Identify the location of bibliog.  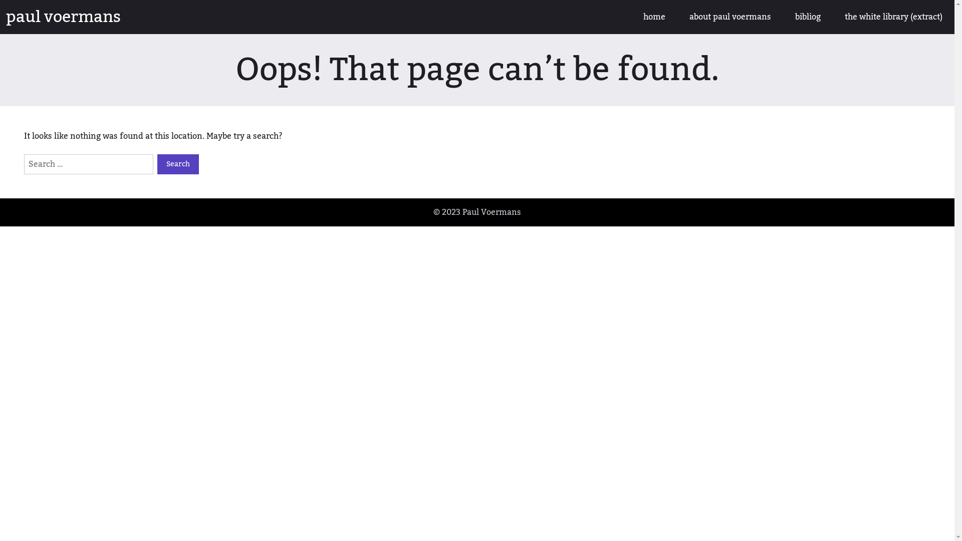
(808, 17).